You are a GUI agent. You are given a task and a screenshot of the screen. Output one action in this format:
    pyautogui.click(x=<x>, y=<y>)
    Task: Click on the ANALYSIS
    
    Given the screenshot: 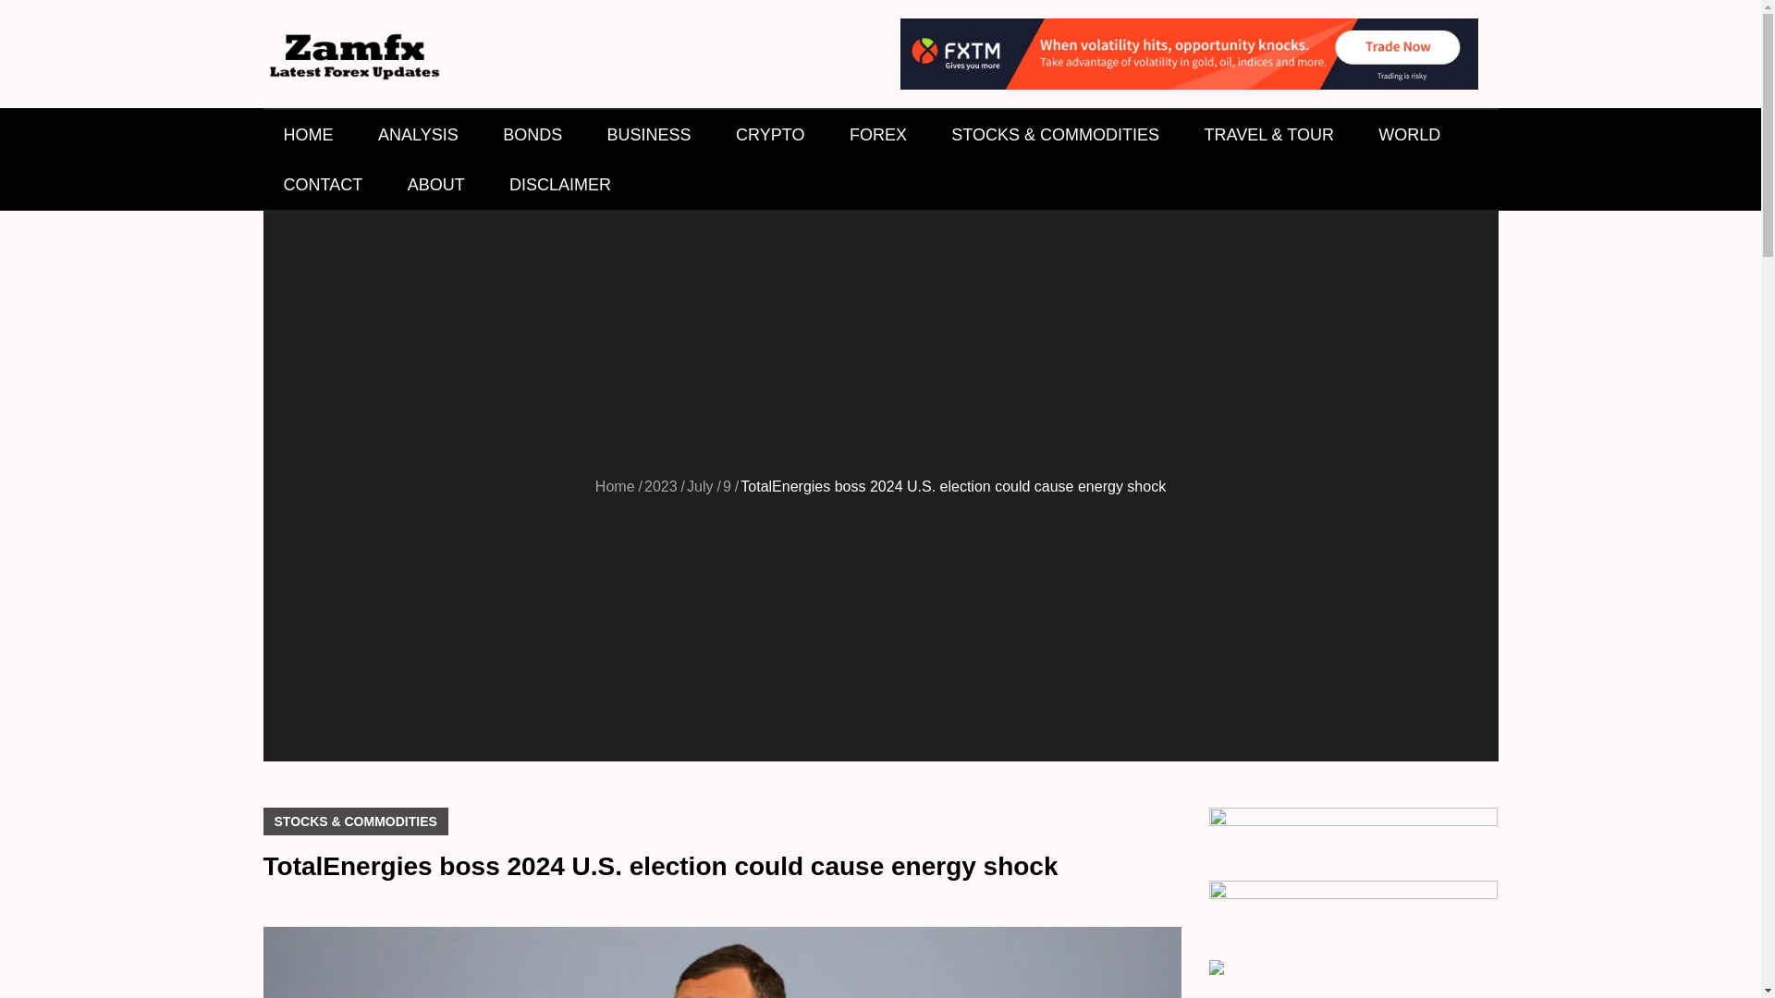 What is the action you would take?
    pyautogui.click(x=418, y=134)
    